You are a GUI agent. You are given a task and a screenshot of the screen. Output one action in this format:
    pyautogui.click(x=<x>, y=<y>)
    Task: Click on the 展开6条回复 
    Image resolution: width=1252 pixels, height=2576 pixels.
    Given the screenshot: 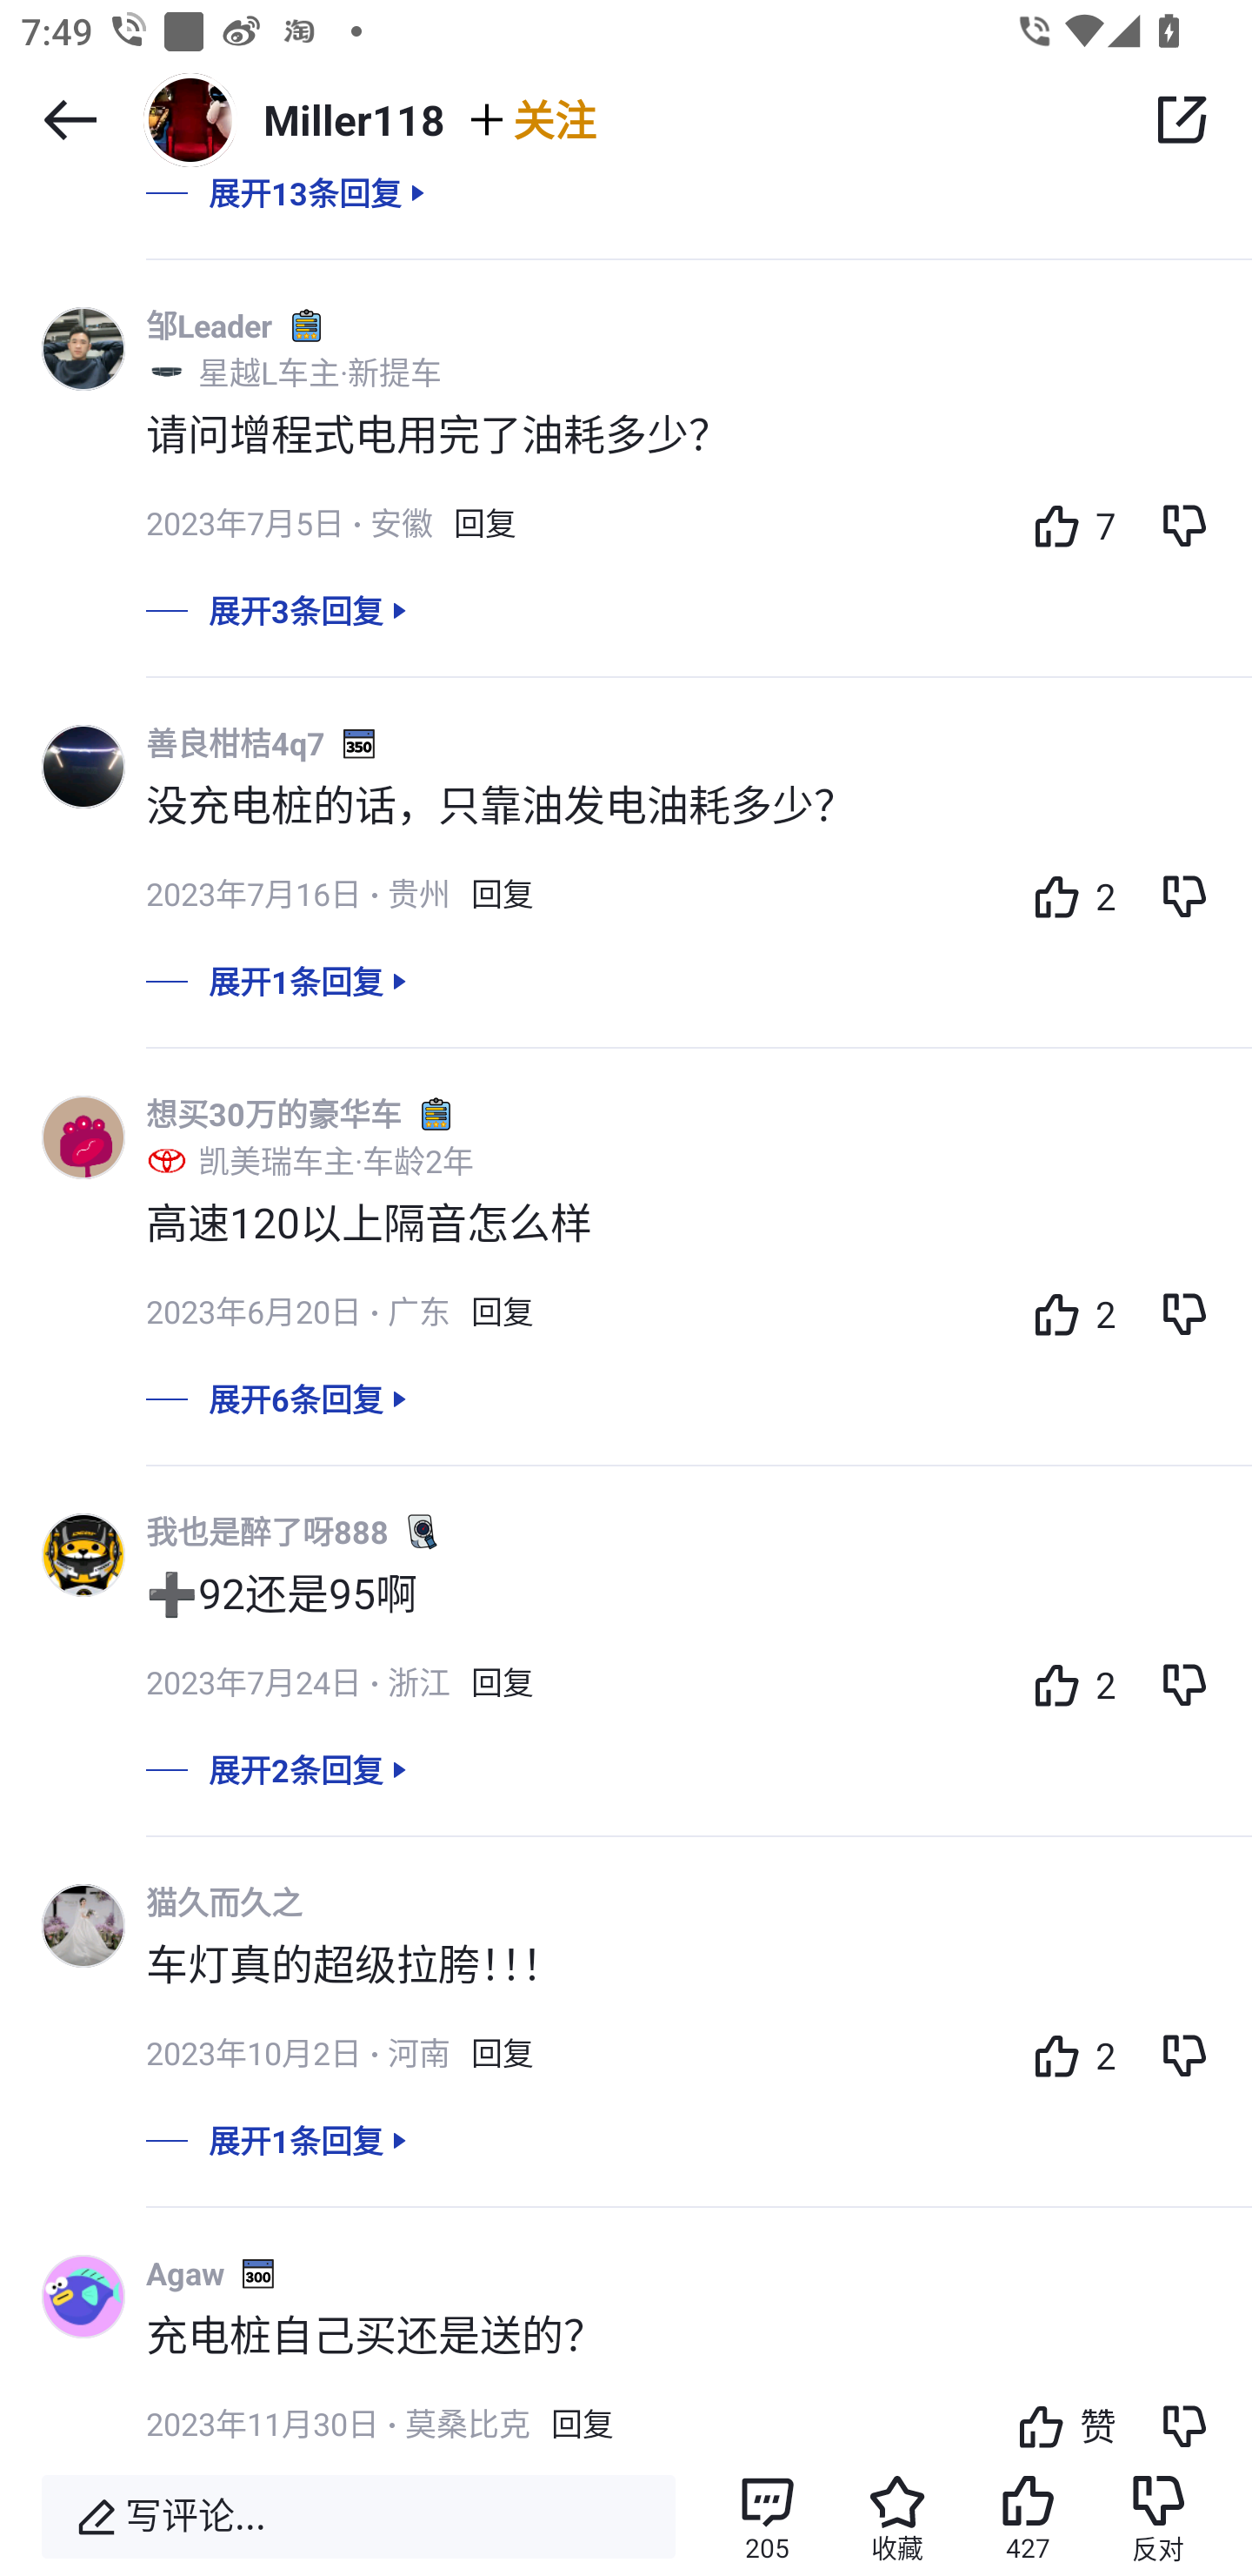 What is the action you would take?
    pyautogui.click(x=626, y=1420)
    